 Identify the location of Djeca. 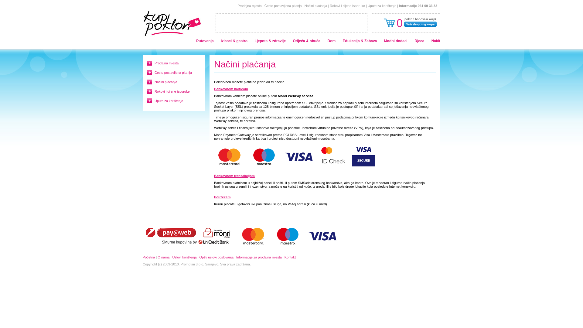
(419, 41).